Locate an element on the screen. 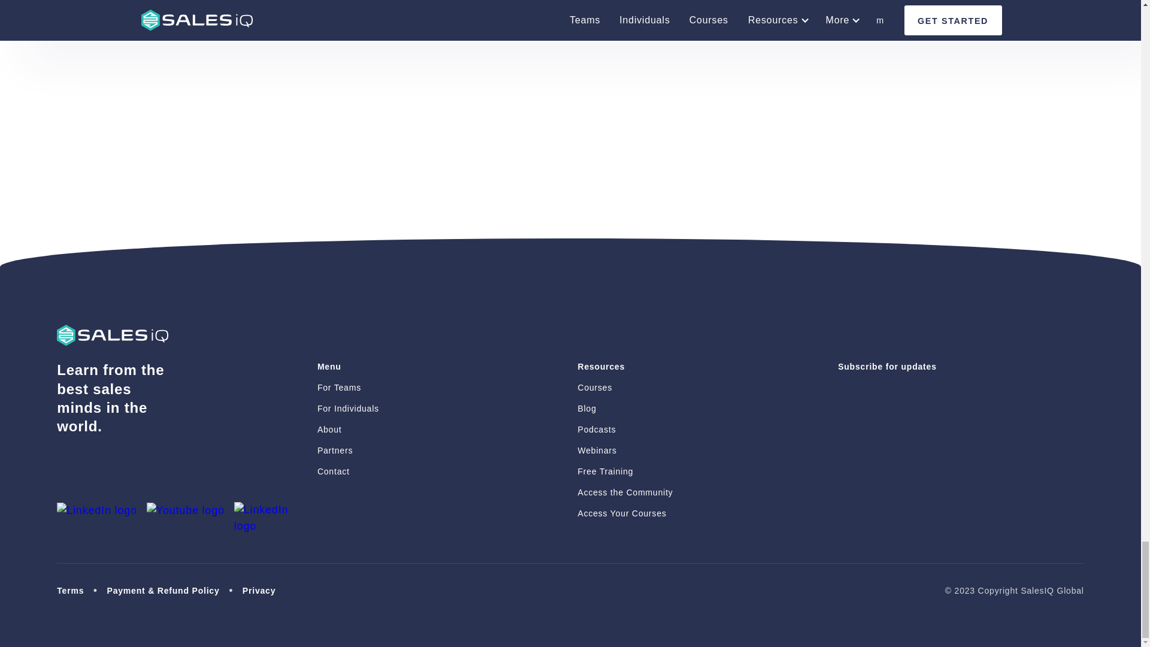 This screenshot has width=1150, height=647. Free Training is located at coordinates (625, 471).